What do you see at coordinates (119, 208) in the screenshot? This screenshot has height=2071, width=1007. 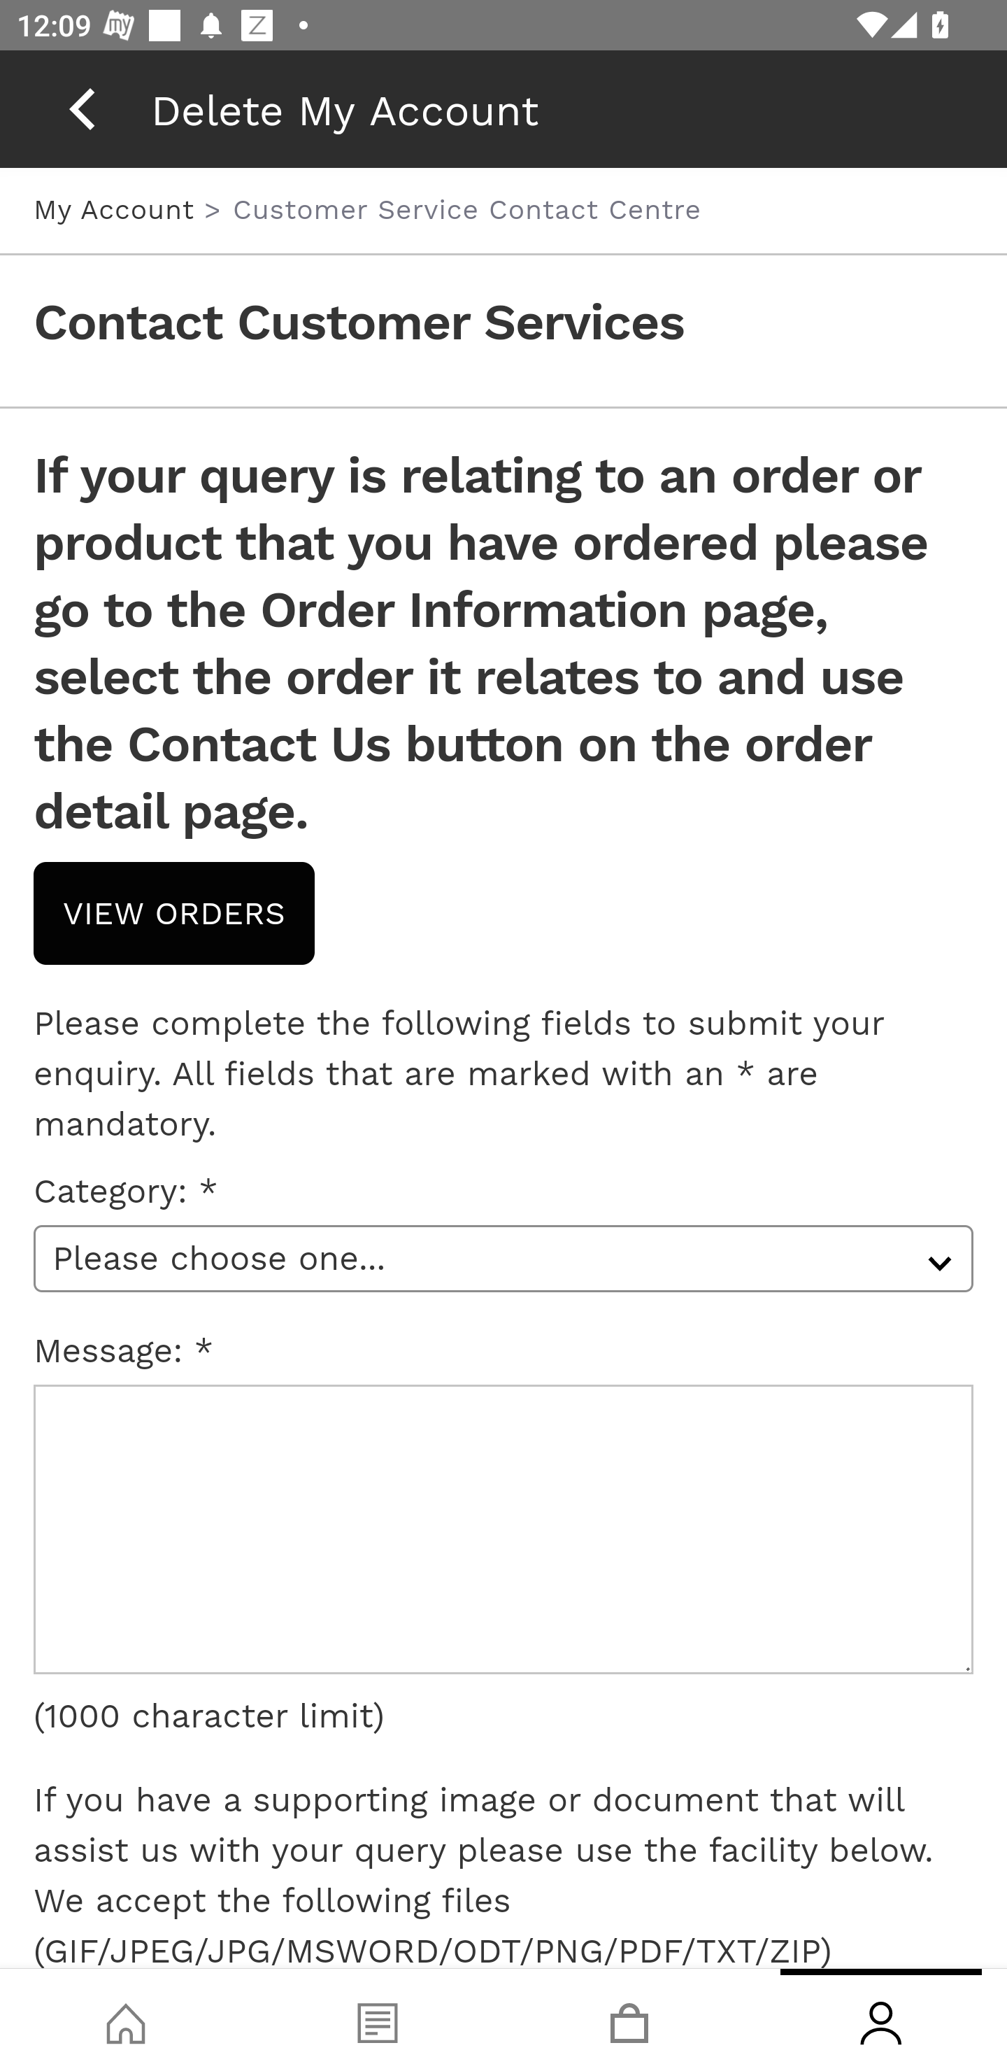 I see `My Account ` at bounding box center [119, 208].